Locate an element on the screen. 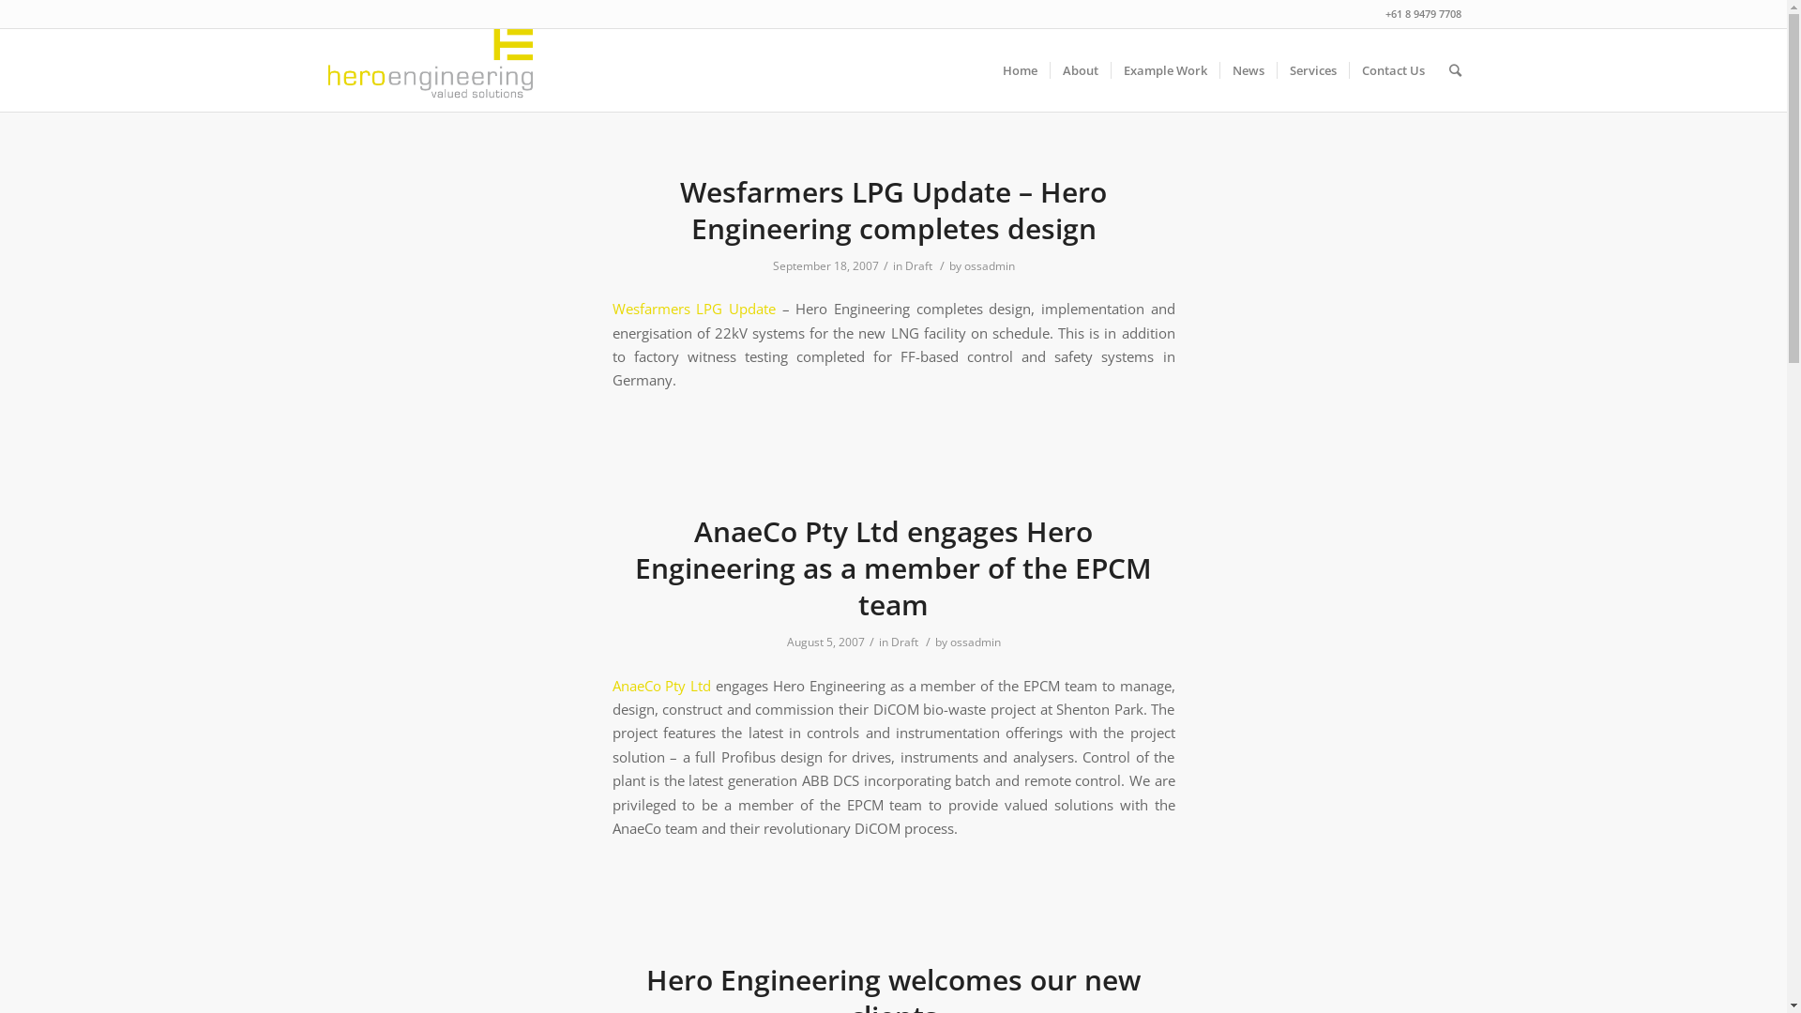 The width and height of the screenshot is (1801, 1013). Contact Us is located at coordinates (1393, 70).